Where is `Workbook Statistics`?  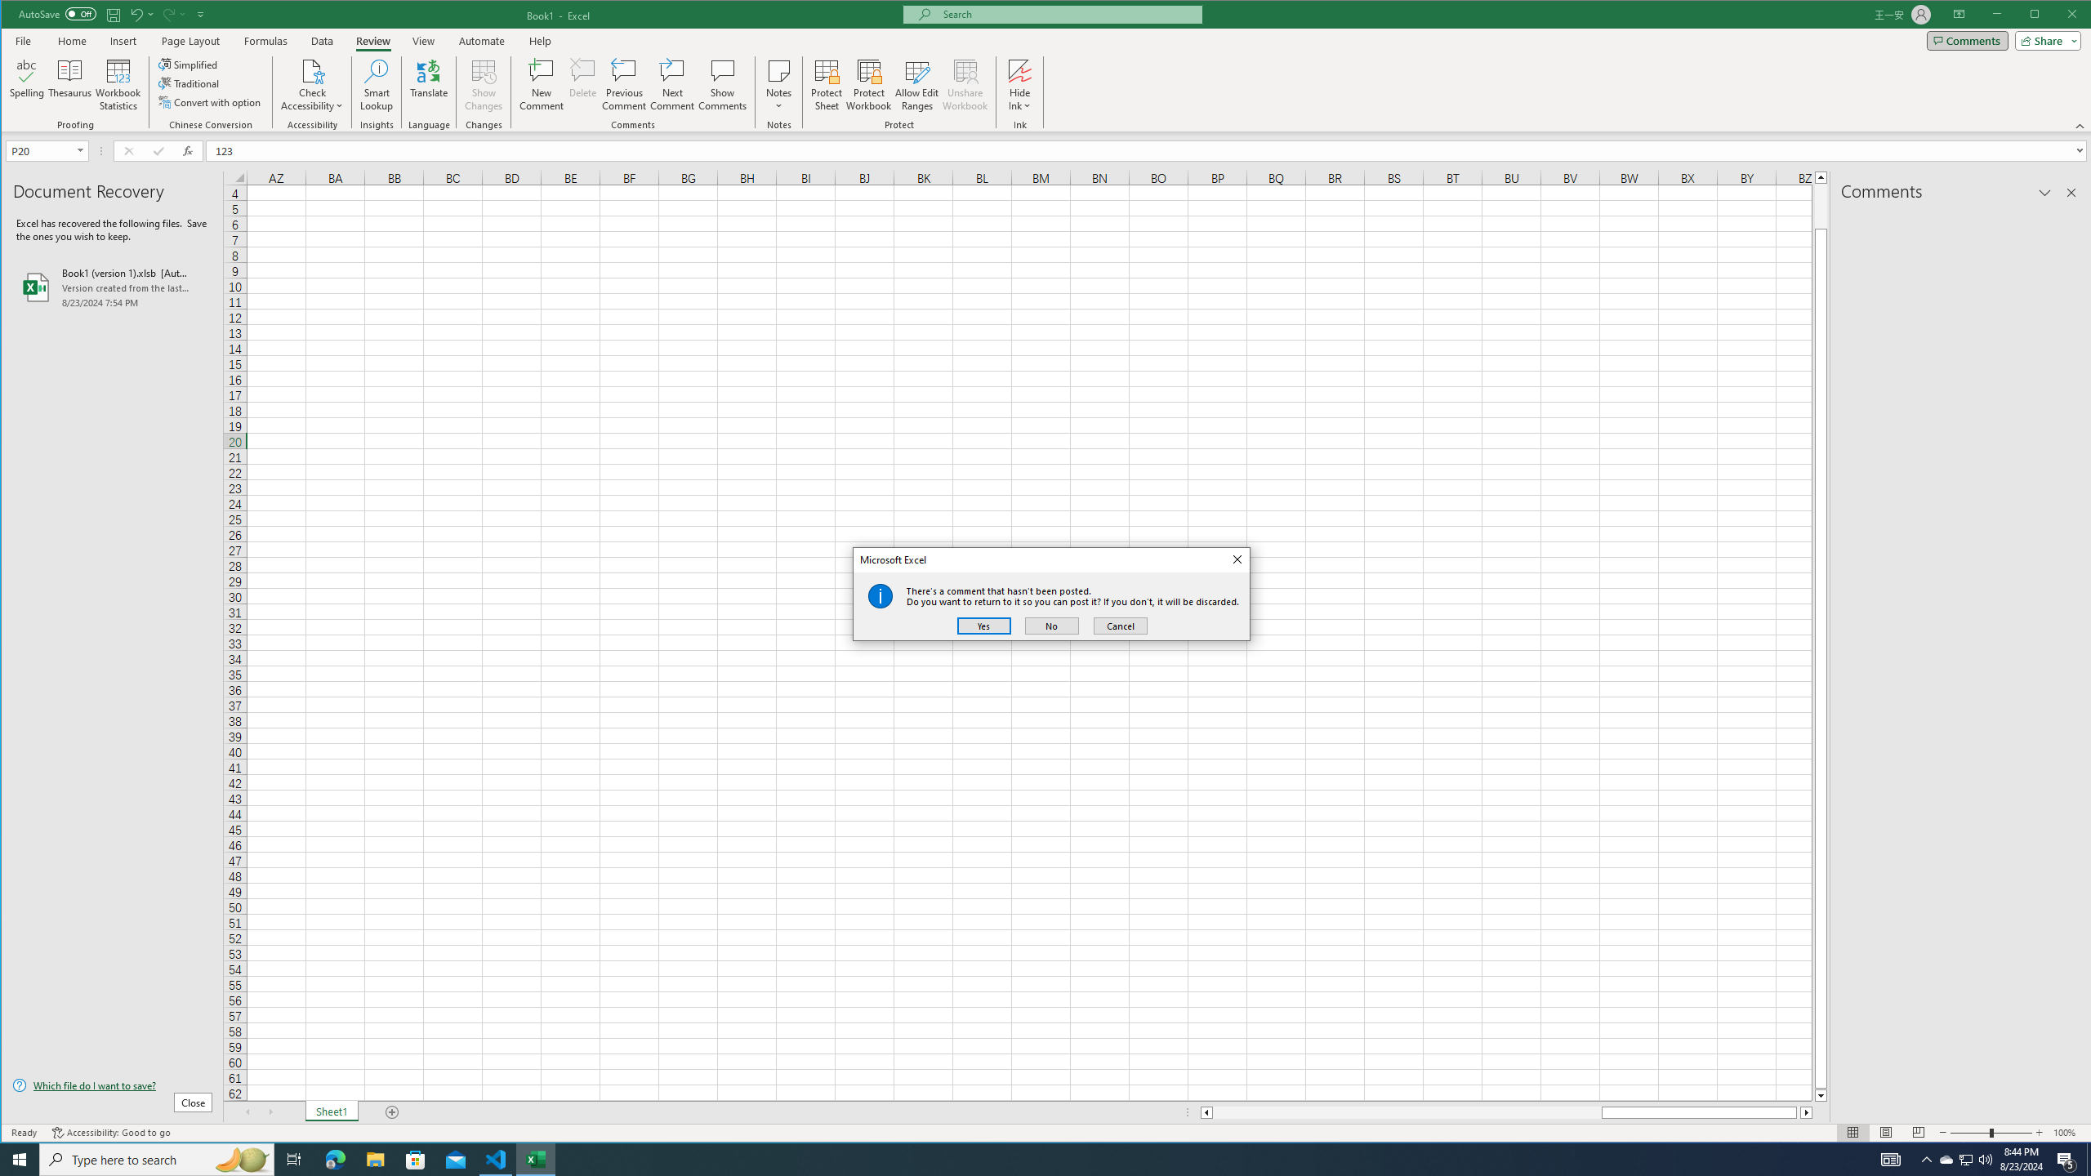 Workbook Statistics is located at coordinates (118, 85).